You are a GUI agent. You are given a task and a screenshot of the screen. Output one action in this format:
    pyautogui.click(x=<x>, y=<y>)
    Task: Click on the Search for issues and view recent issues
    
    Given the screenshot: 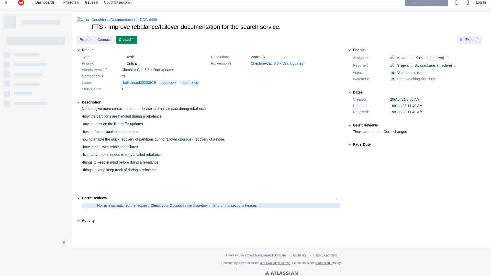 What is the action you would take?
    pyautogui.click(x=92, y=4)
    